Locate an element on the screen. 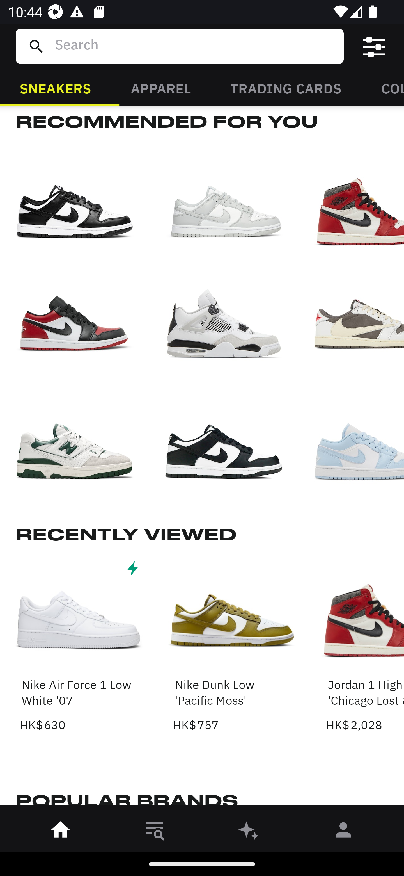 This screenshot has width=404, height=876. 󱎸 is located at coordinates (155, 832).